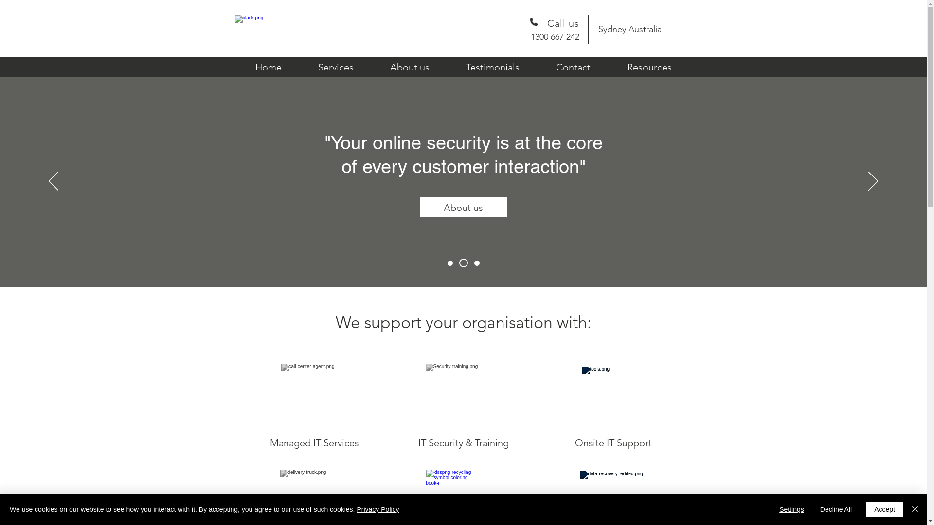  I want to click on Services, so click(336, 67).